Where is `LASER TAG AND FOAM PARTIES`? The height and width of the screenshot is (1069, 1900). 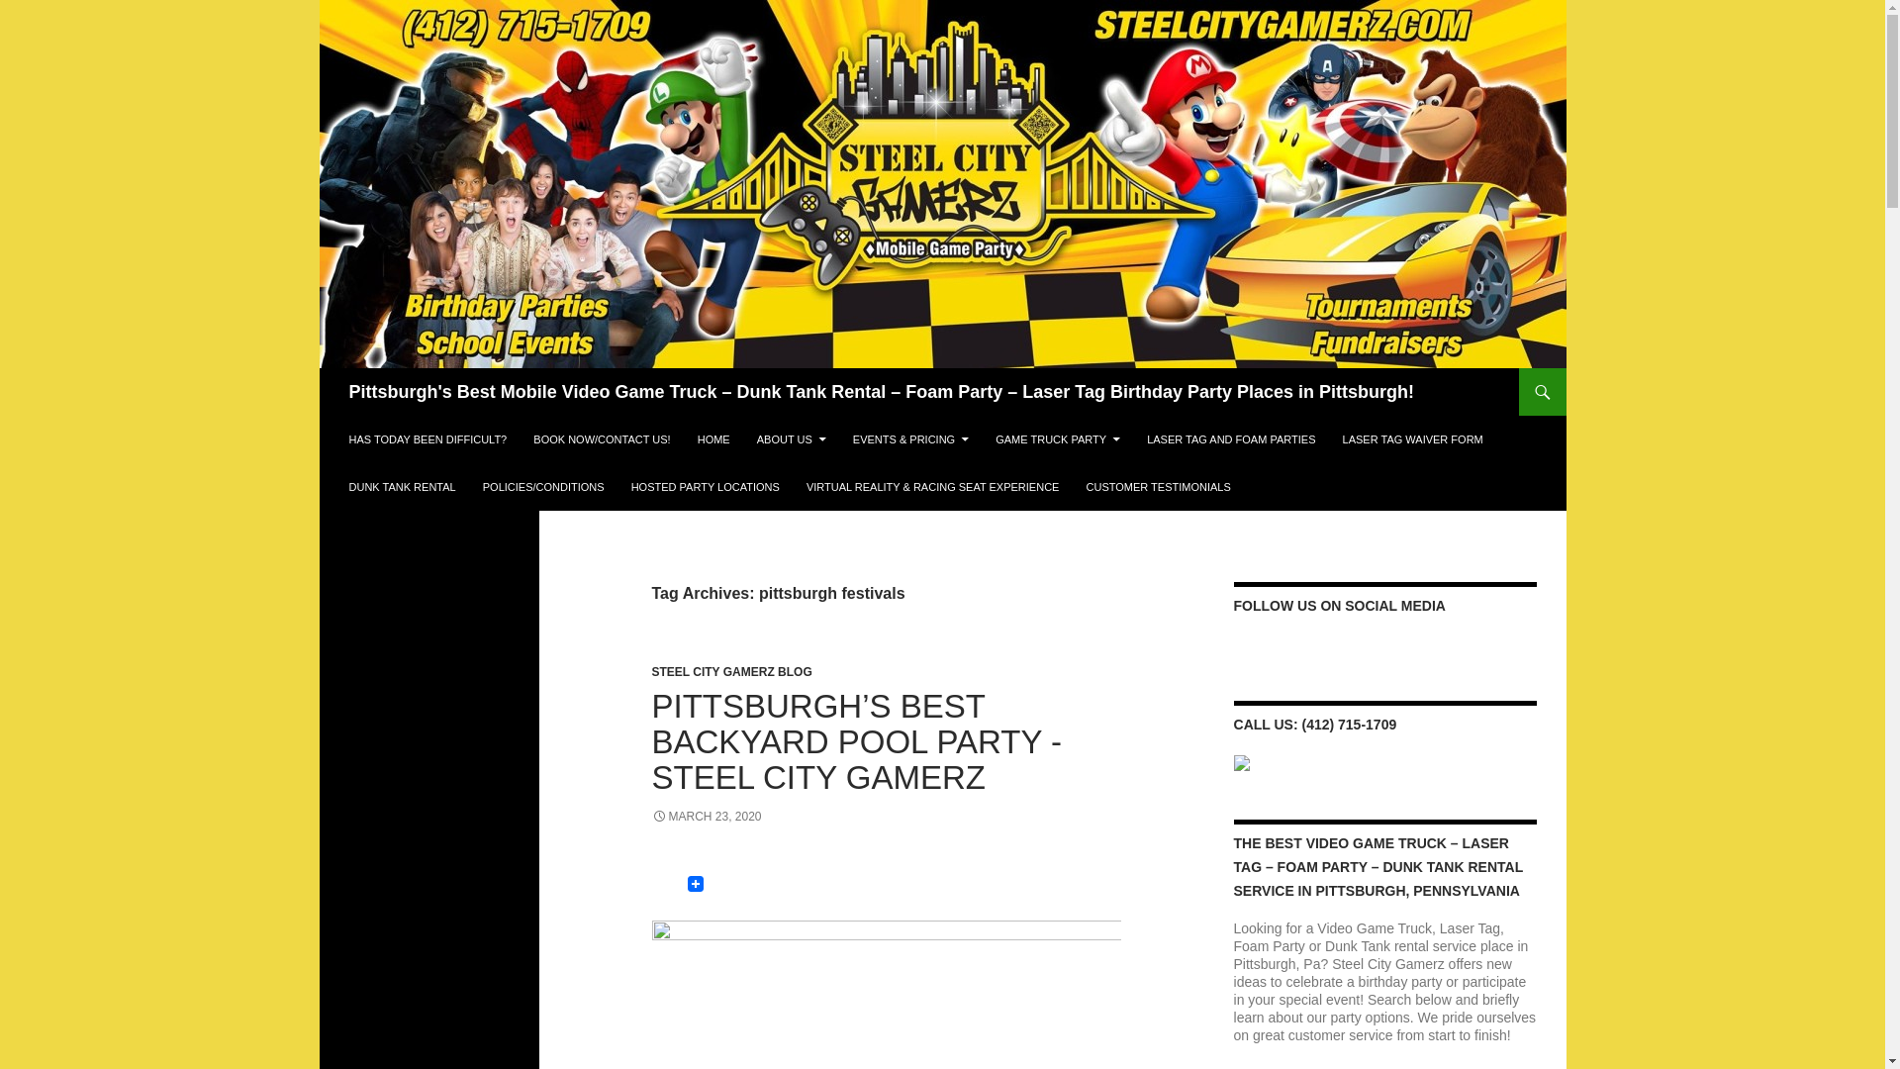 LASER TAG AND FOAM PARTIES is located at coordinates (1230, 439).